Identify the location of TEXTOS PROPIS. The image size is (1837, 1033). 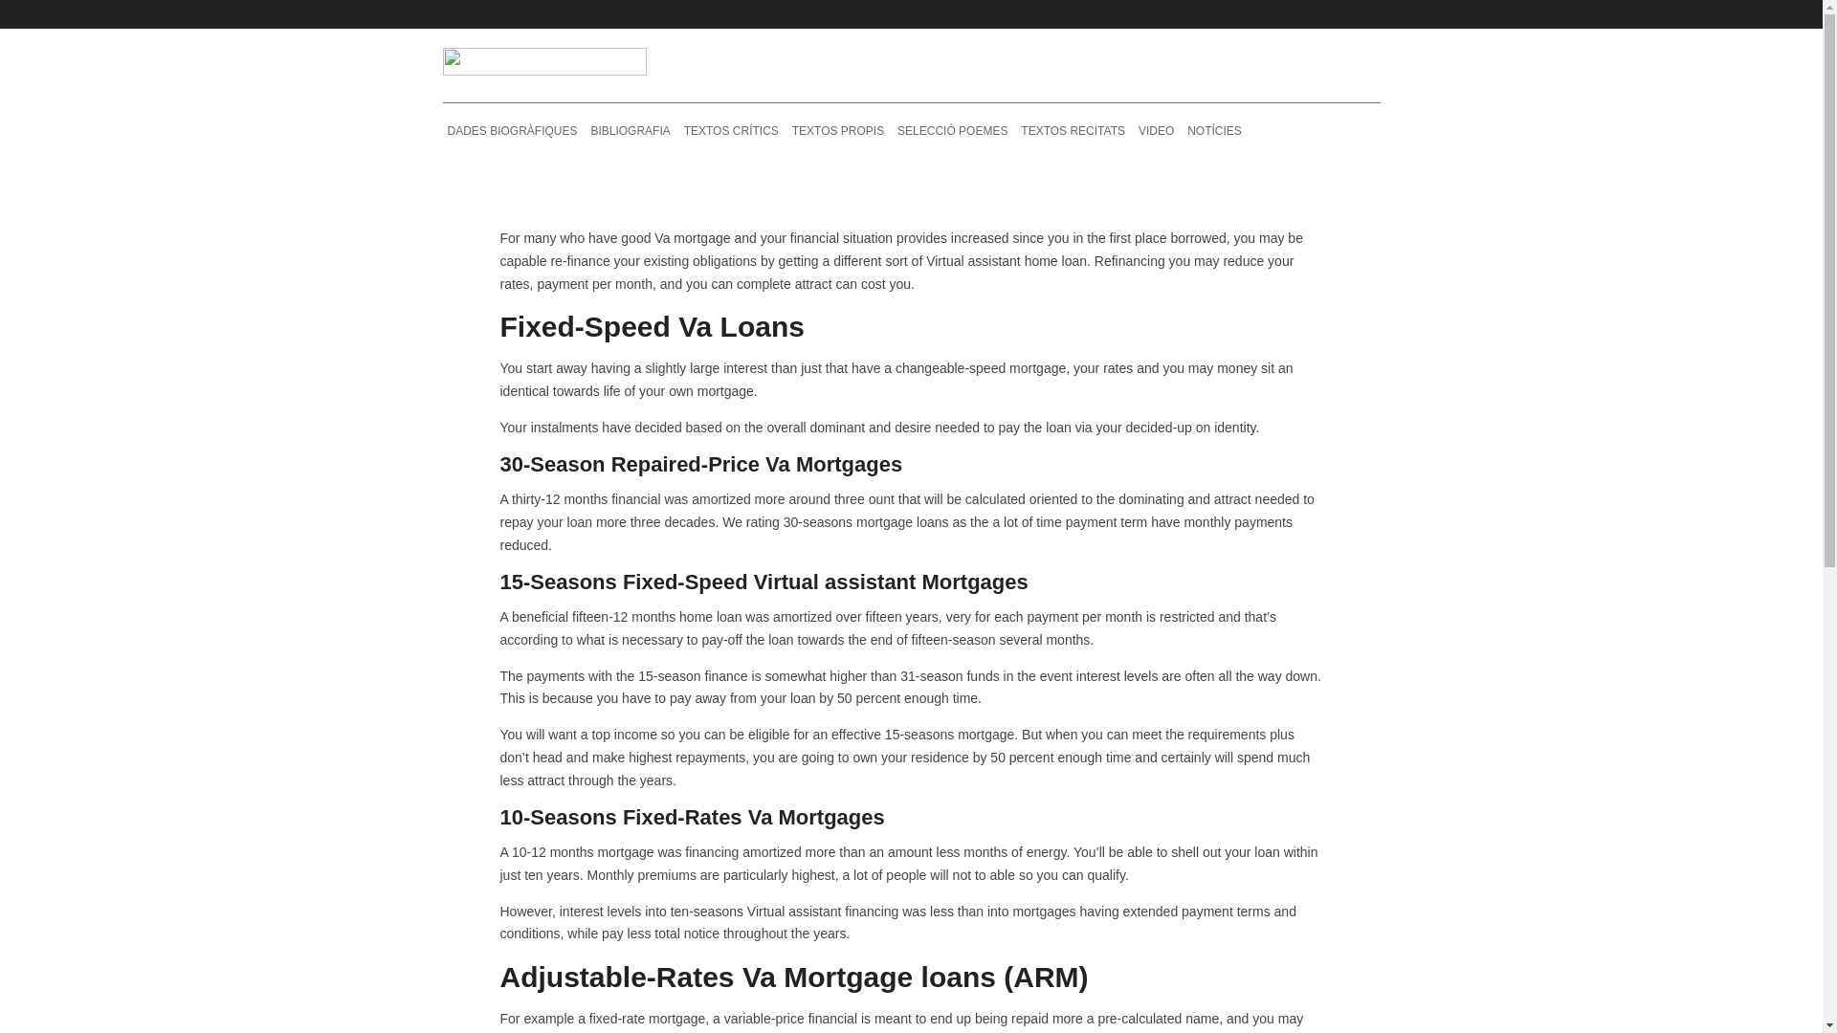
(838, 130).